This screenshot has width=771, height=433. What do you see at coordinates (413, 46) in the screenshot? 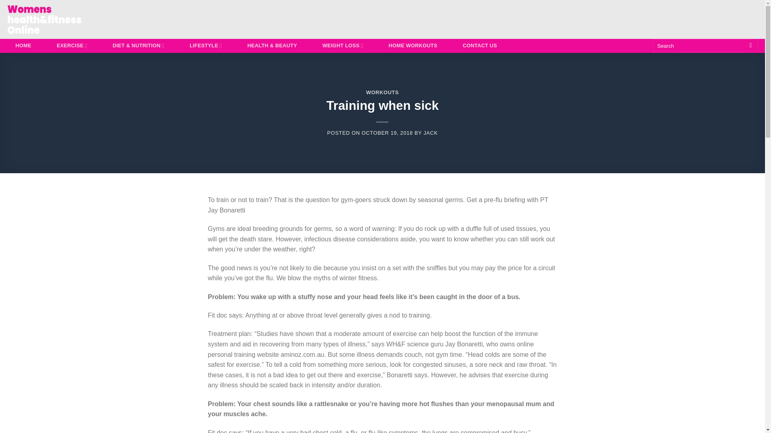
I see `HOME WORKOUTS` at bounding box center [413, 46].